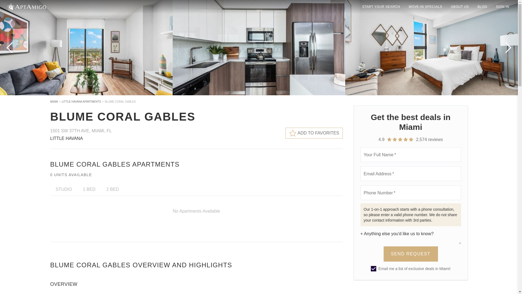  Describe the element at coordinates (314, 133) in the screenshot. I see `ADD TO FAVORITES` at that location.